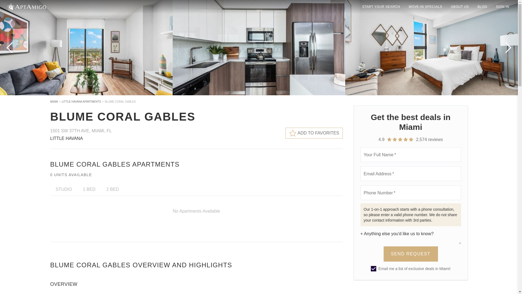  Describe the element at coordinates (314, 133) in the screenshot. I see `ADD TO FAVORITES` at that location.